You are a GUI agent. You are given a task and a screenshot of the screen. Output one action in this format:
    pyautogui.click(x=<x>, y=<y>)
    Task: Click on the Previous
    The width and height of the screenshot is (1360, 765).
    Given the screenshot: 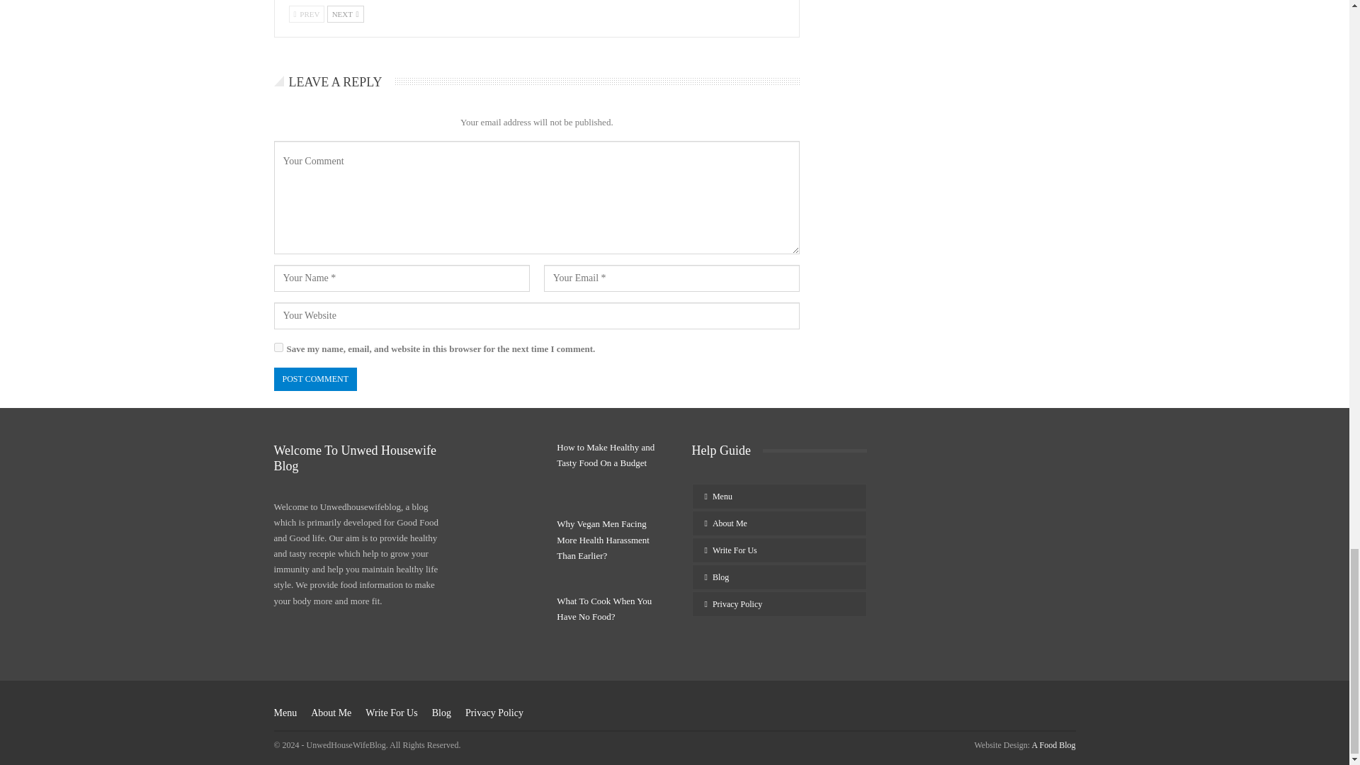 What is the action you would take?
    pyautogui.click(x=306, y=14)
    